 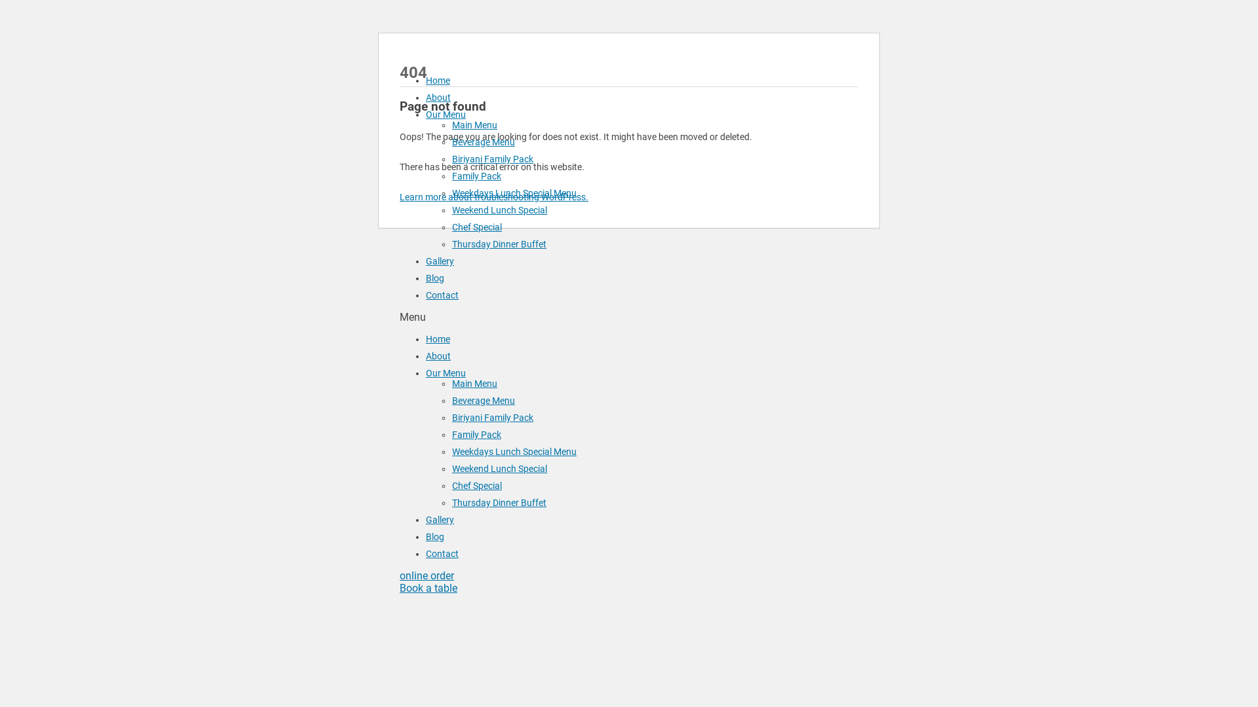 What do you see at coordinates (499, 210) in the screenshot?
I see `Weekend Lunch Special` at bounding box center [499, 210].